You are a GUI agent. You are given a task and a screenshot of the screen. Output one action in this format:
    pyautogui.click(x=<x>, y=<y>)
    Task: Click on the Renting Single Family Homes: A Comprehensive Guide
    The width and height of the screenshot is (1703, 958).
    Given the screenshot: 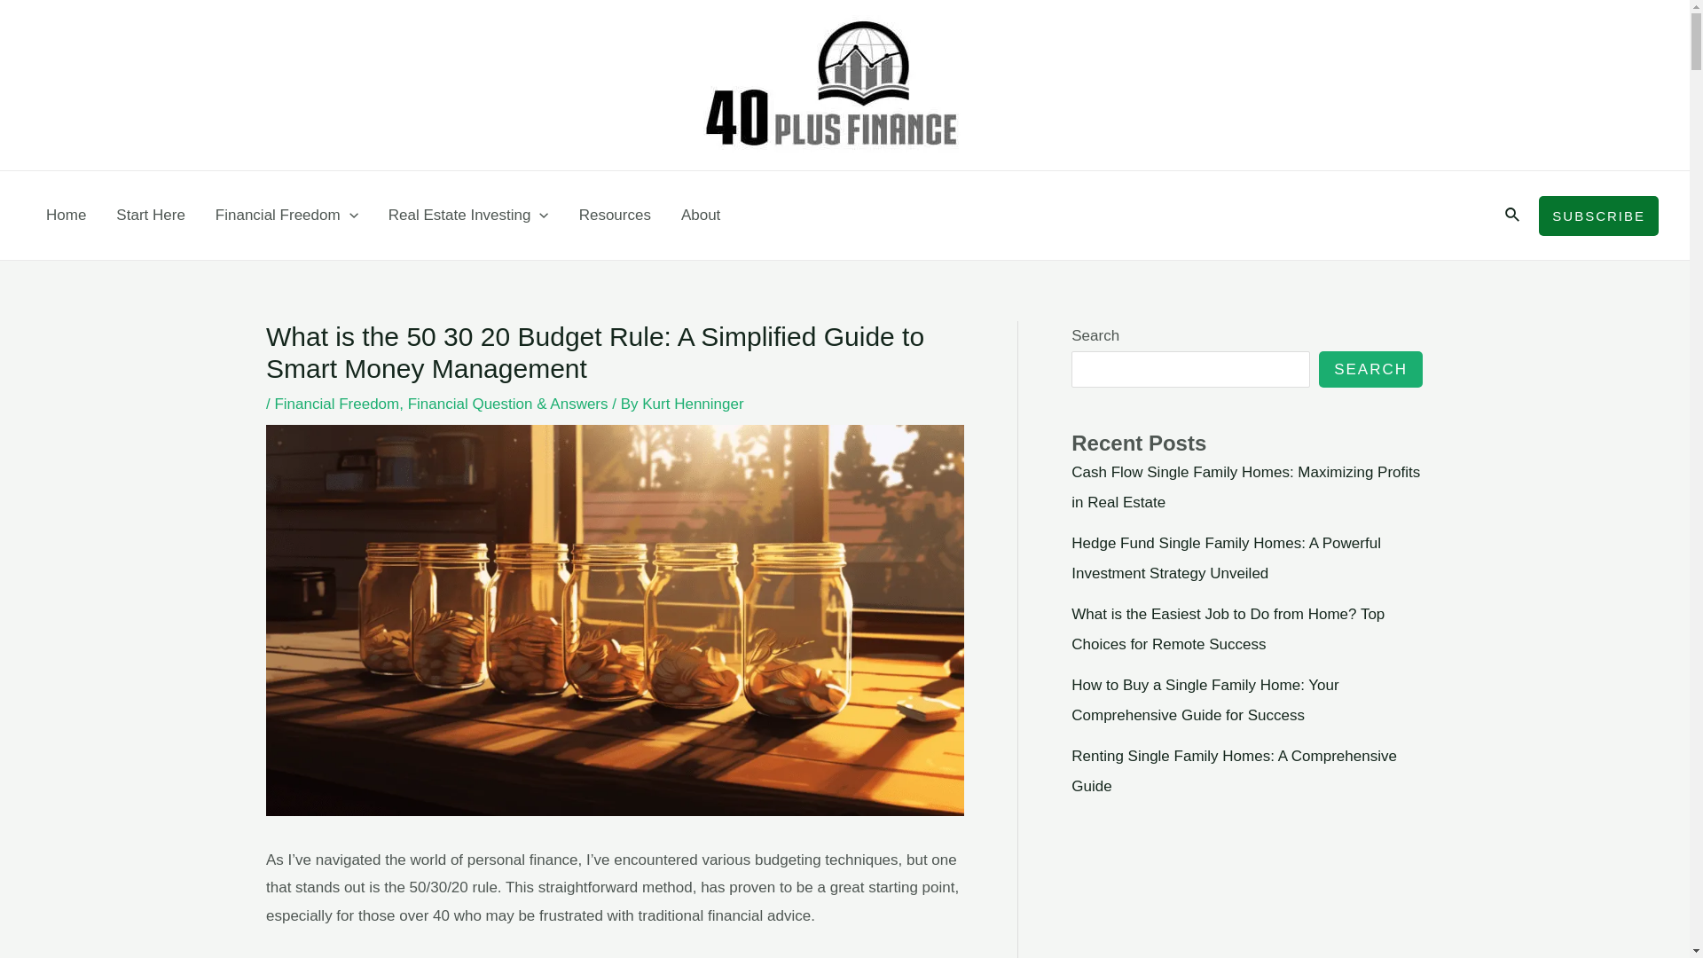 What is the action you would take?
    pyautogui.click(x=1235, y=772)
    